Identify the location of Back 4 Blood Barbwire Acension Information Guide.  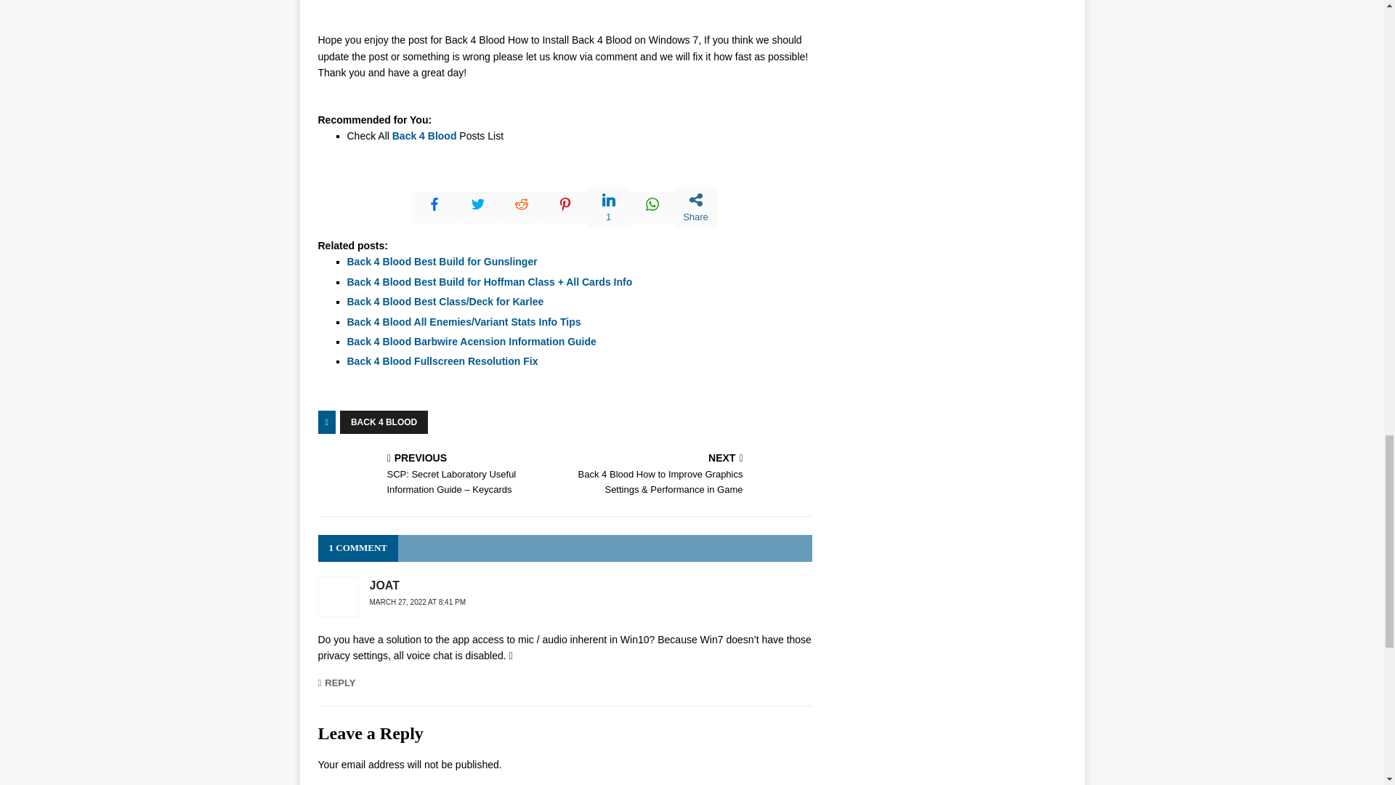
(472, 342).